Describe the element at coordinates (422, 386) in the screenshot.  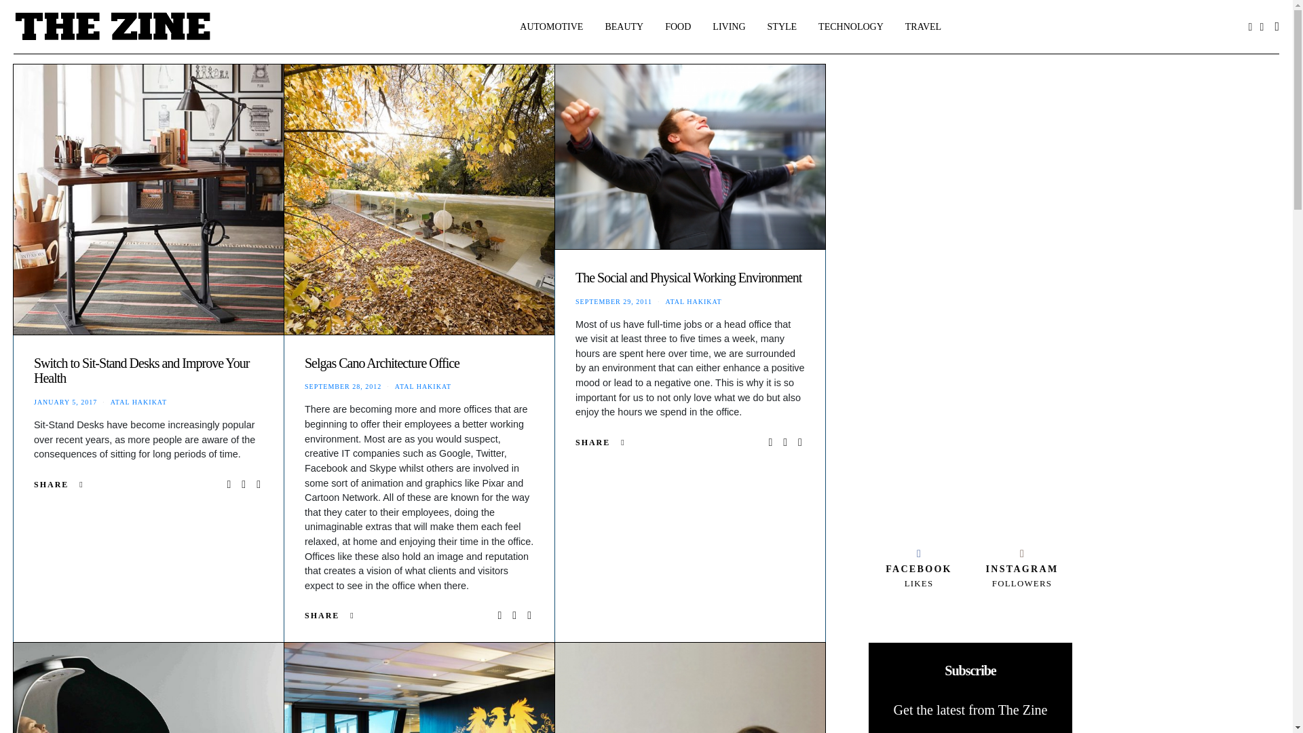
I see `ATAL HAKIKAT` at that location.